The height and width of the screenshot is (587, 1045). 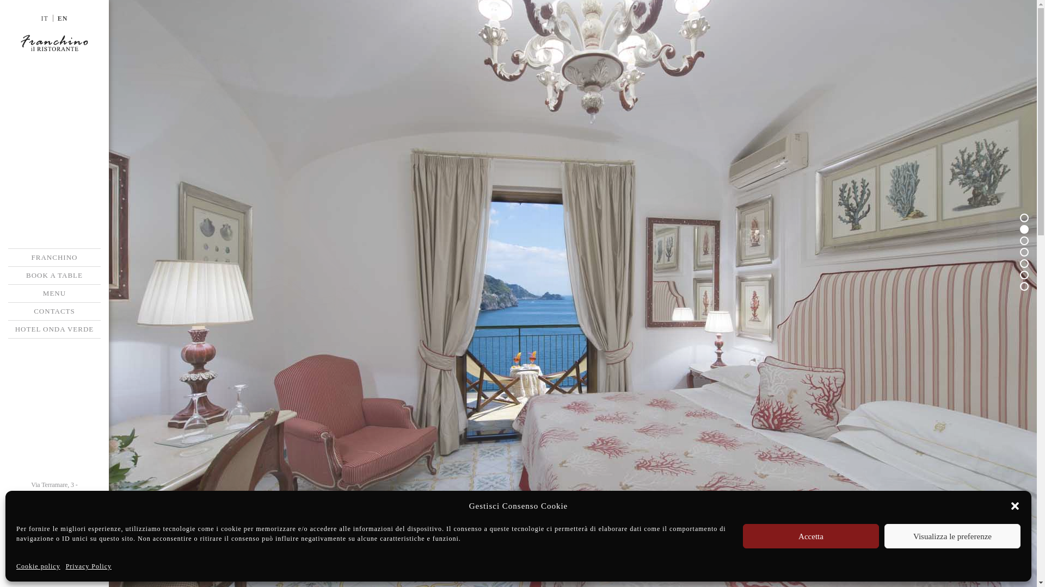 What do you see at coordinates (38, 566) in the screenshot?
I see `Cookie policy` at bounding box center [38, 566].